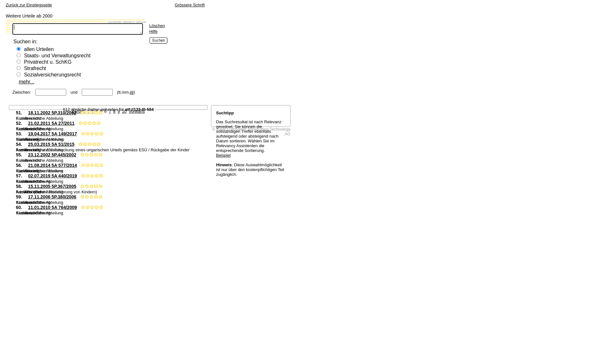  Describe the element at coordinates (258, 132) in the screenshot. I see `Eurospider Information Technology AG` at that location.